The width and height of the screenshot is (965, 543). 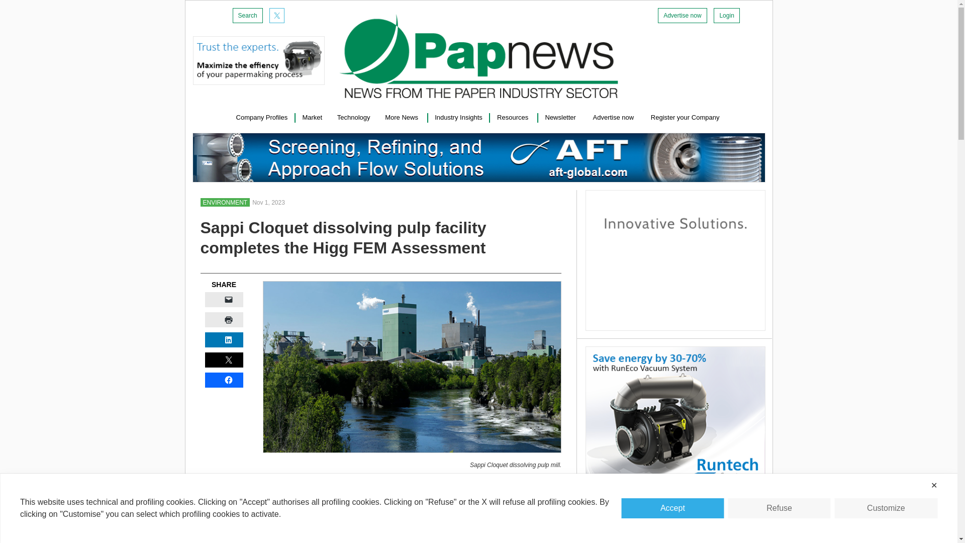 I want to click on ENVIRONMENT, so click(x=225, y=202).